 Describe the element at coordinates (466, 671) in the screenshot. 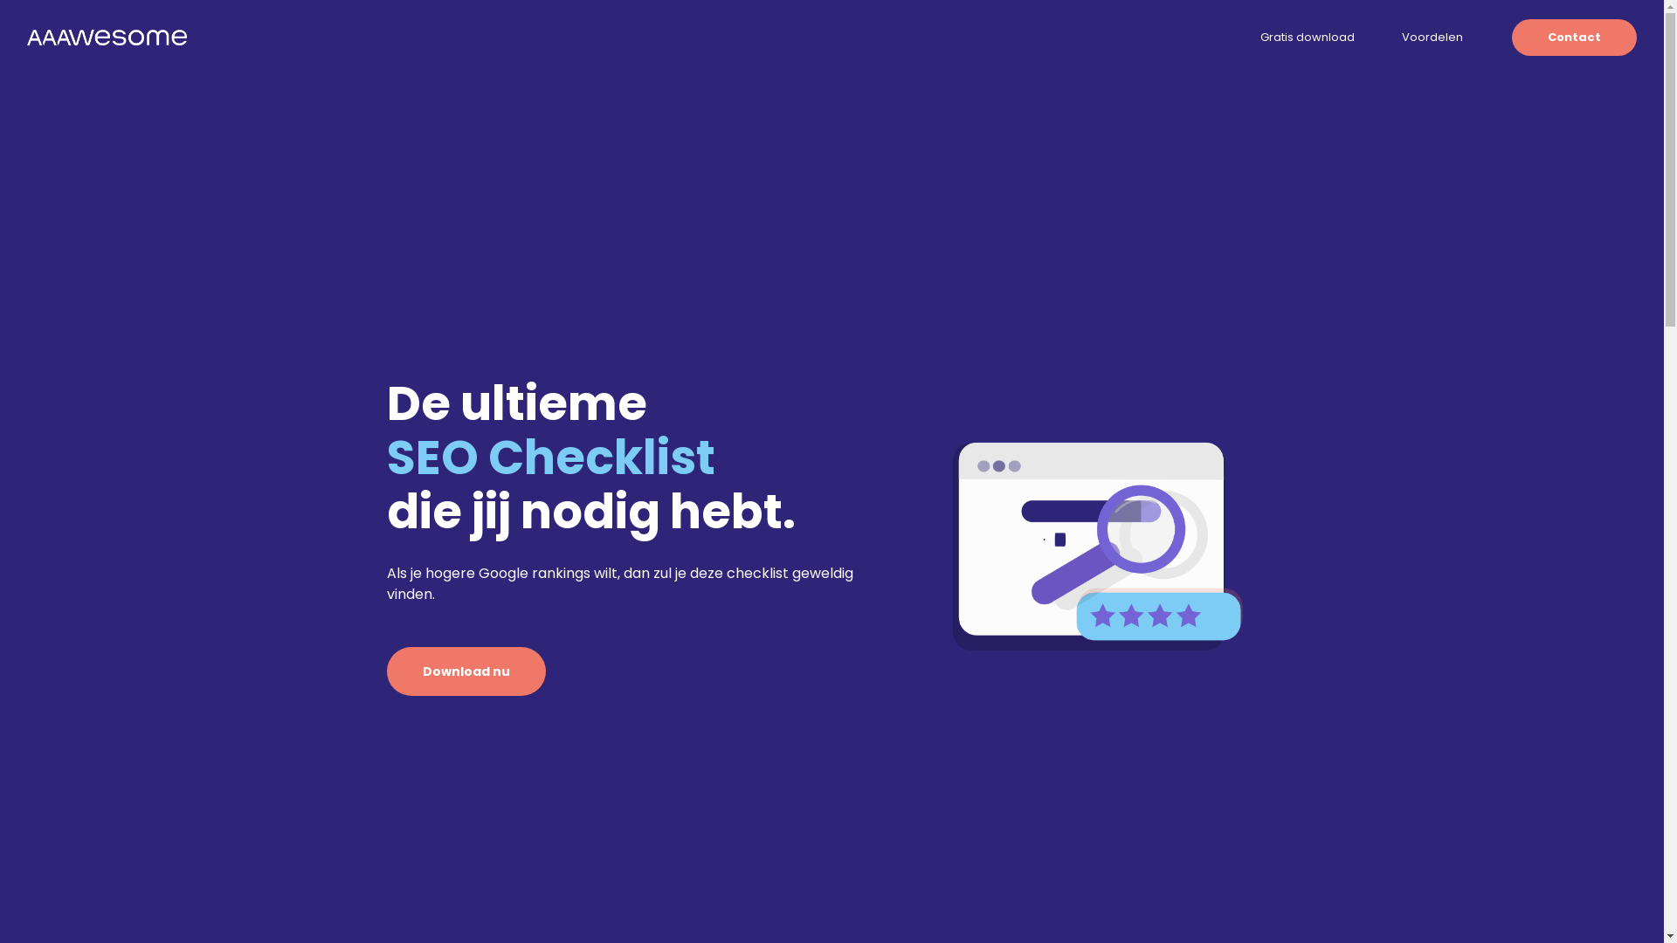

I see `Download nu` at that location.